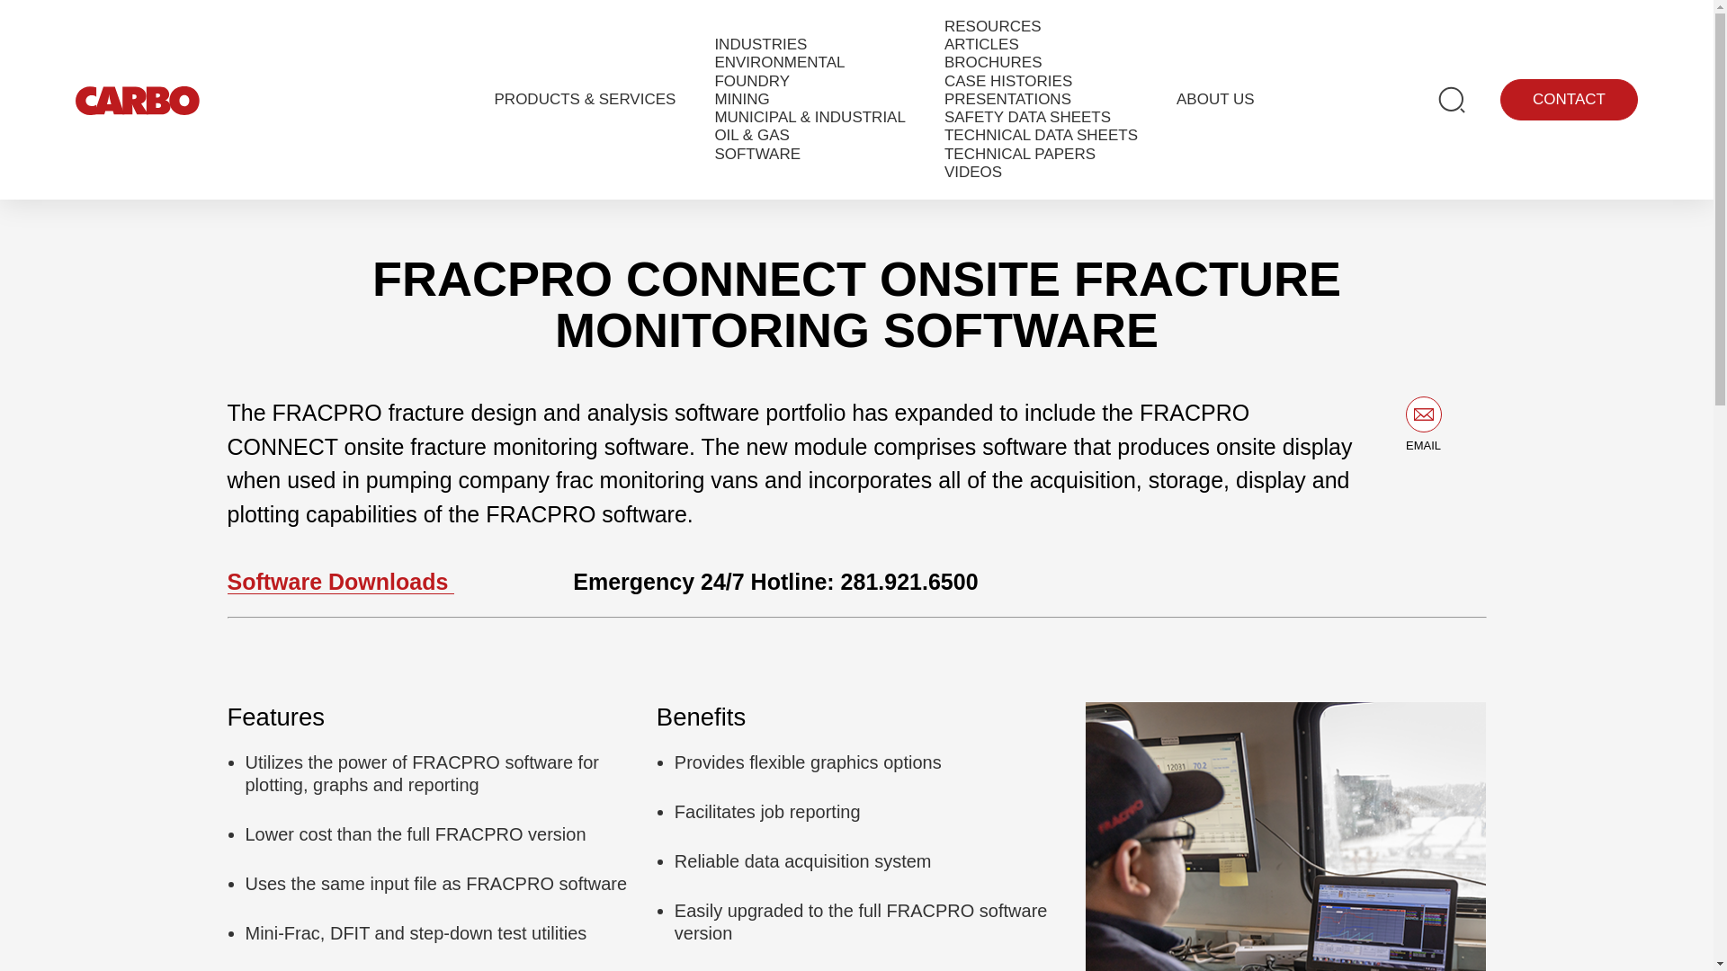 The height and width of the screenshot is (971, 1727). What do you see at coordinates (340, 581) in the screenshot?
I see `Software Downloads` at bounding box center [340, 581].